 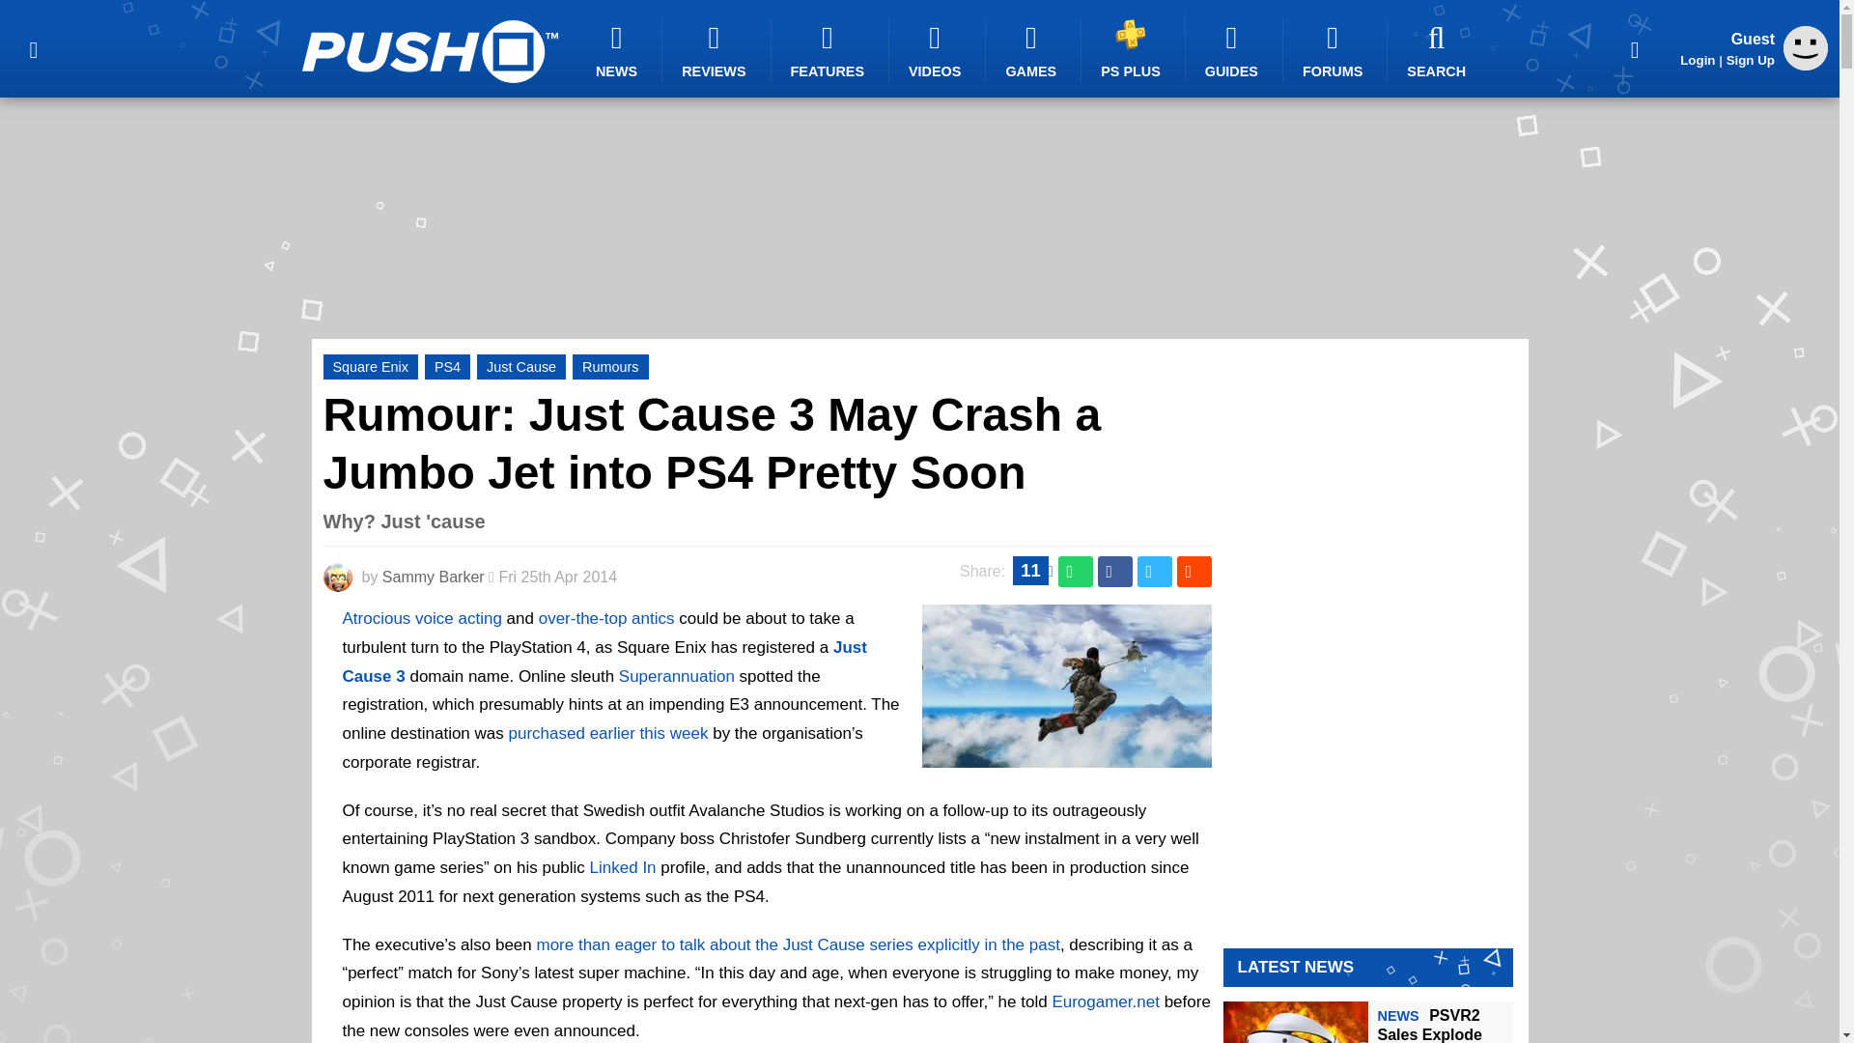 What do you see at coordinates (716, 50) in the screenshot?
I see `REVIEWS` at bounding box center [716, 50].